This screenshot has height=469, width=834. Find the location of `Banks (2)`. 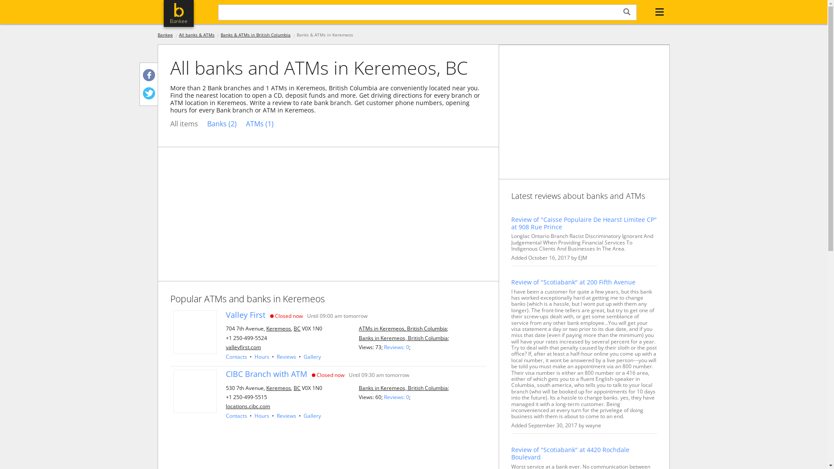

Banks (2) is located at coordinates (222, 124).